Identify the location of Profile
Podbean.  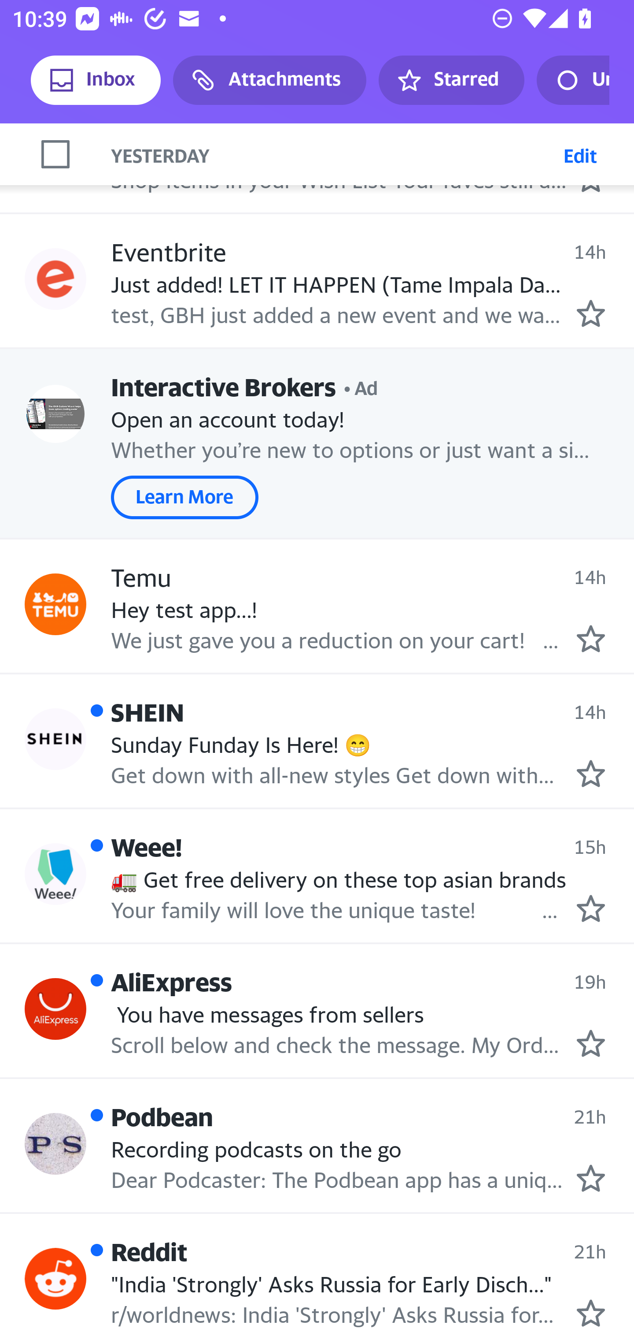
(55, 1144).